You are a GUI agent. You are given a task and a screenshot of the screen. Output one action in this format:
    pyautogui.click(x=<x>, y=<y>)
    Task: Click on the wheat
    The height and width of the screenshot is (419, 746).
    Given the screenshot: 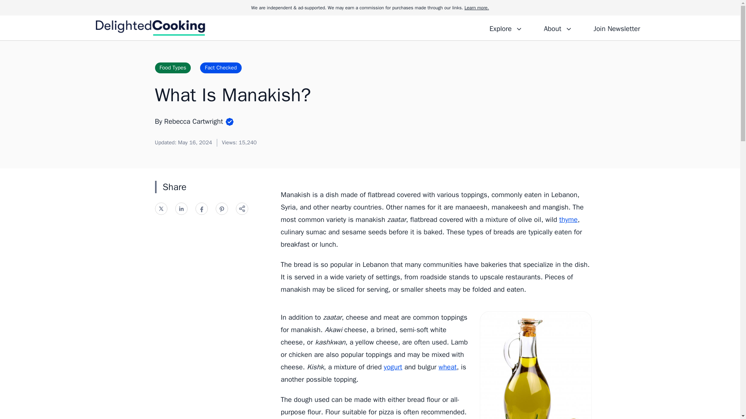 What is the action you would take?
    pyautogui.click(x=448, y=367)
    